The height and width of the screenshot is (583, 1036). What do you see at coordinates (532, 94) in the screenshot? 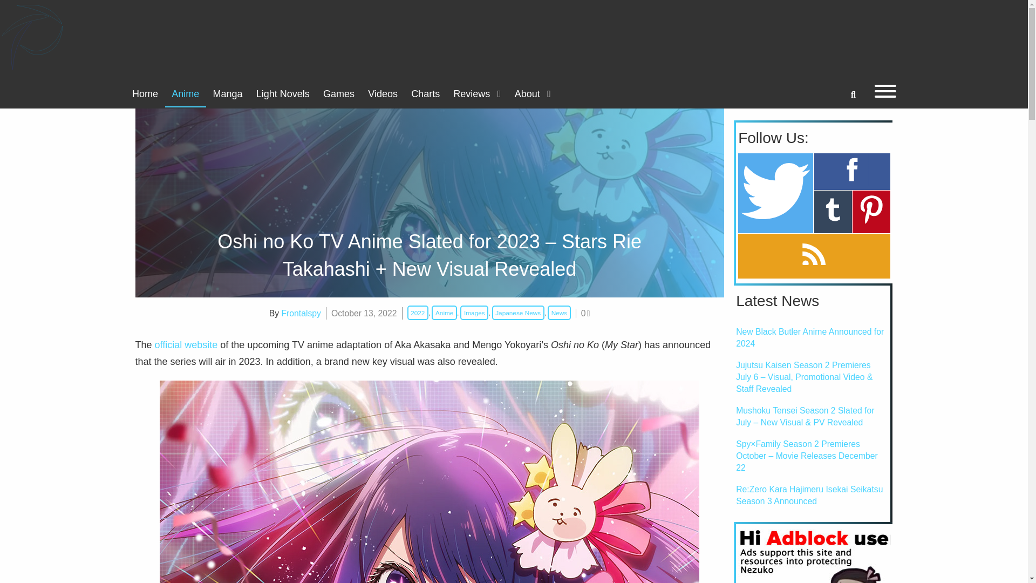
I see `About` at bounding box center [532, 94].